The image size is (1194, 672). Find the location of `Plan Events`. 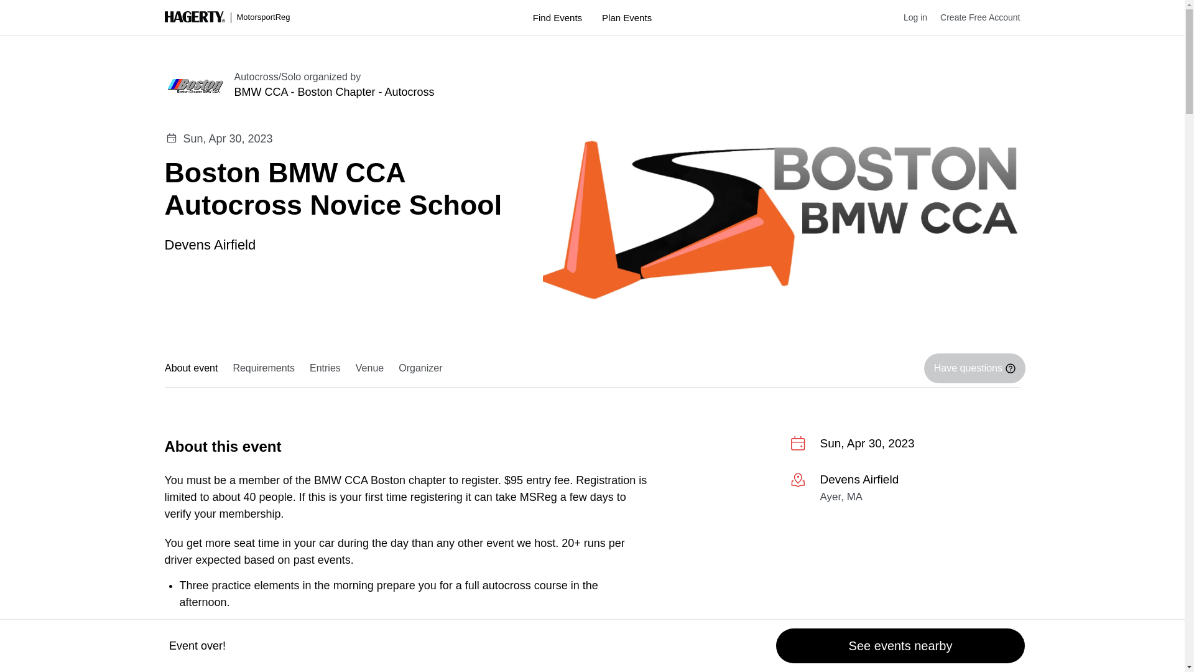

Plan Events is located at coordinates (627, 17).